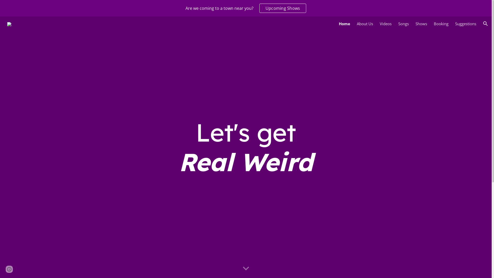 The width and height of the screenshot is (494, 278). What do you see at coordinates (386, 24) in the screenshot?
I see `Videos` at bounding box center [386, 24].